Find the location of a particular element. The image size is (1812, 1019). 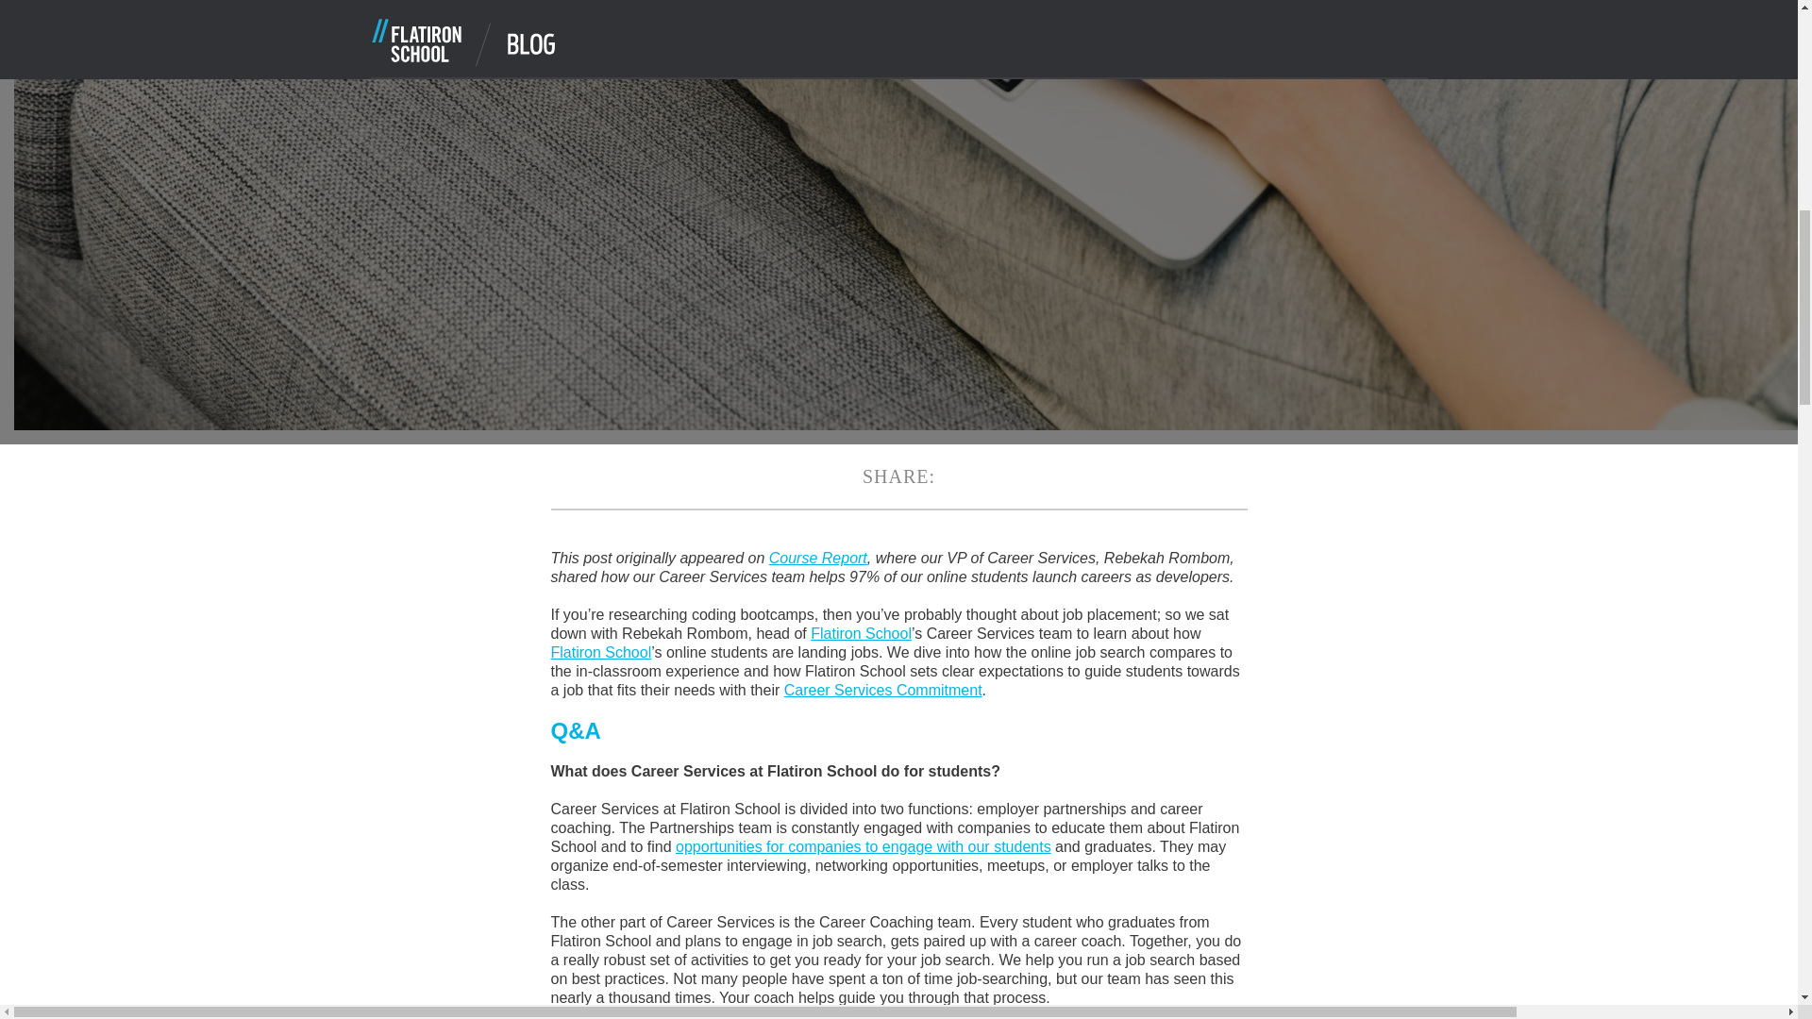

opportunities for companies to engage with our students is located at coordinates (863, 846).